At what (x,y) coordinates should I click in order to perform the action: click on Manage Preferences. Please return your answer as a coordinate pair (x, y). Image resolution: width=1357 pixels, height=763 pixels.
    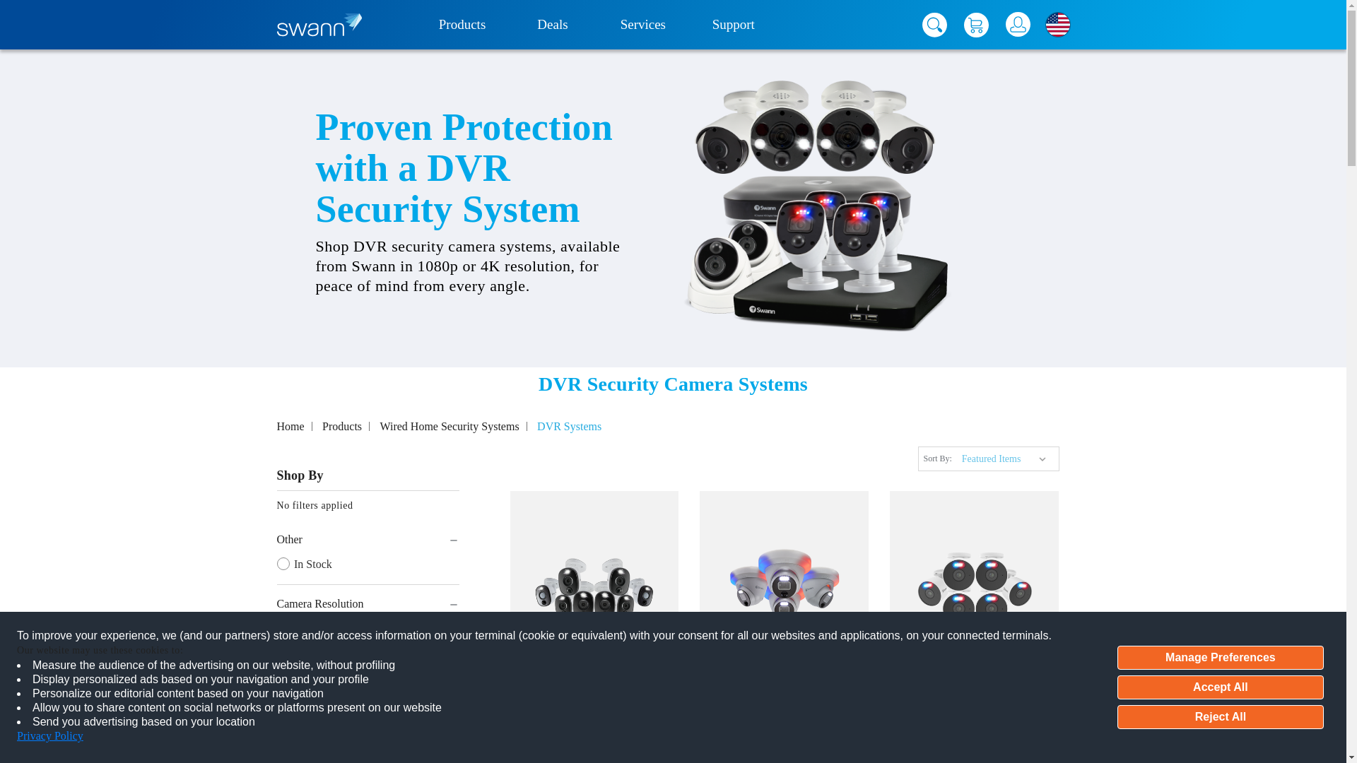
    Looking at the image, I should click on (1220, 657).